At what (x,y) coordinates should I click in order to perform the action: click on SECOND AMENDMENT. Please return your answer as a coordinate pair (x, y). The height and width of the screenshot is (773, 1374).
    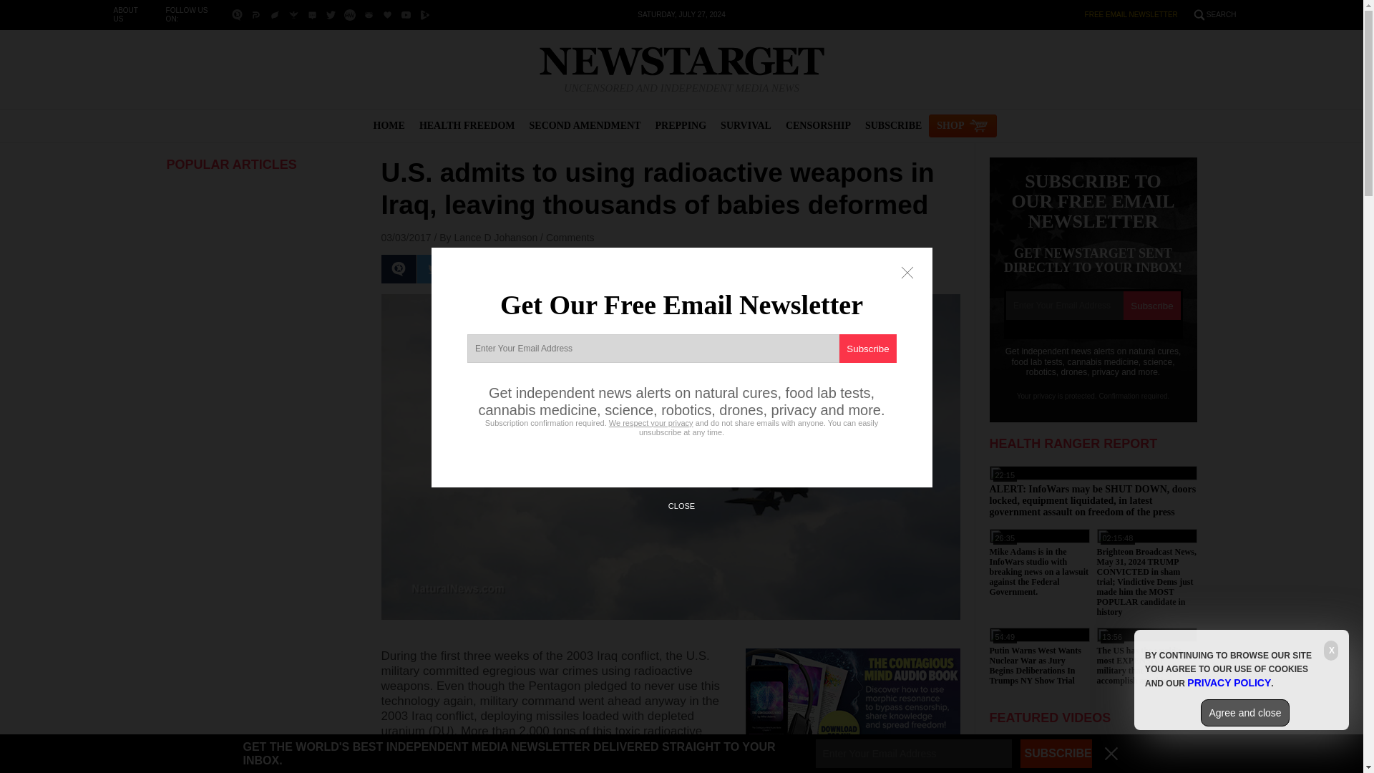
    Looking at the image, I should click on (585, 126).